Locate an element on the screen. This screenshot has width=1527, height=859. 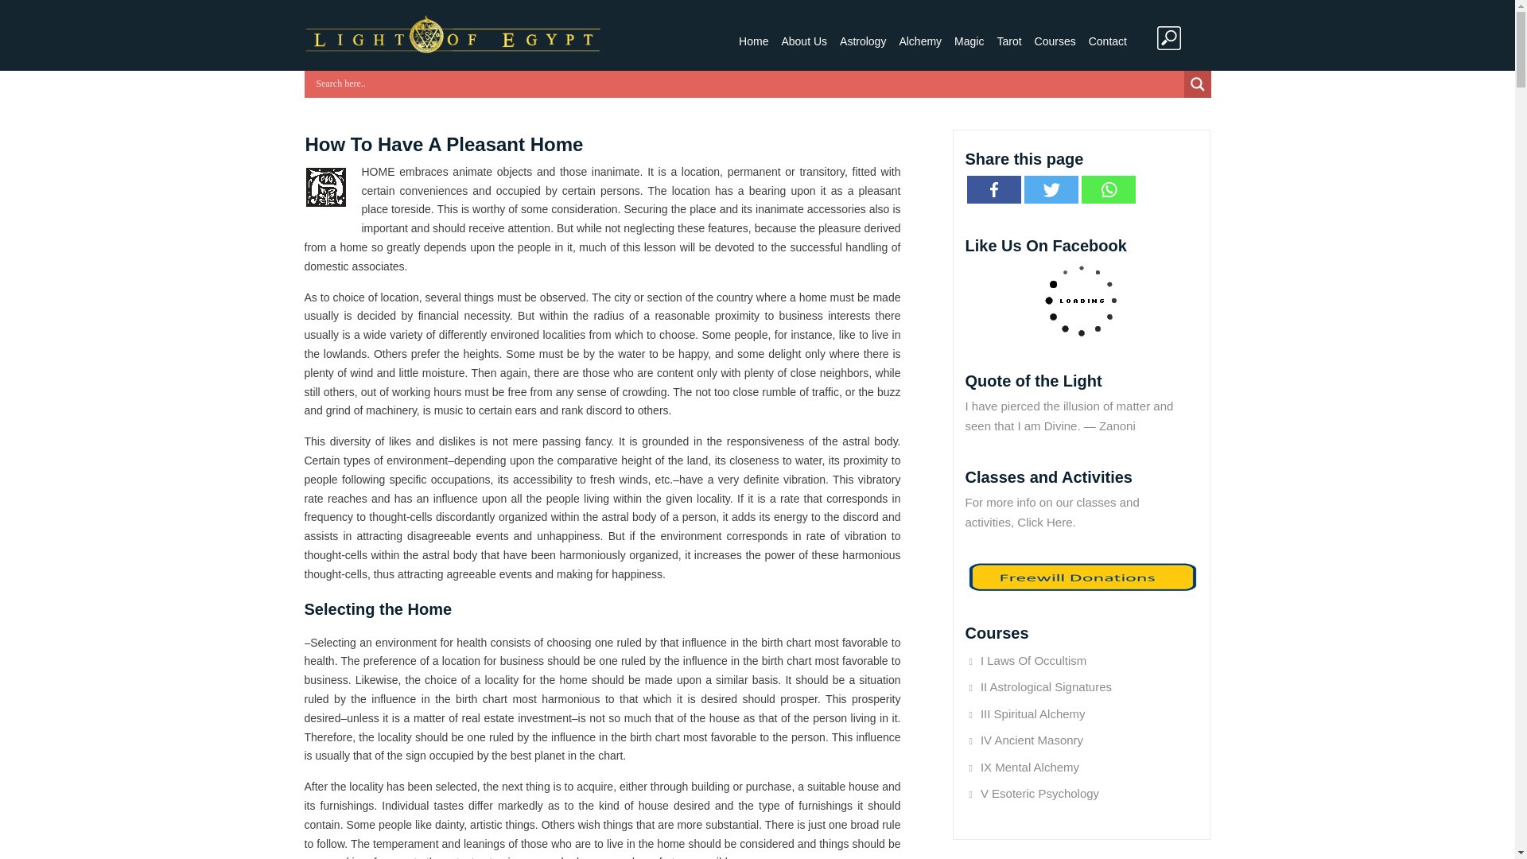
IV Ancient Masonry is located at coordinates (1031, 740).